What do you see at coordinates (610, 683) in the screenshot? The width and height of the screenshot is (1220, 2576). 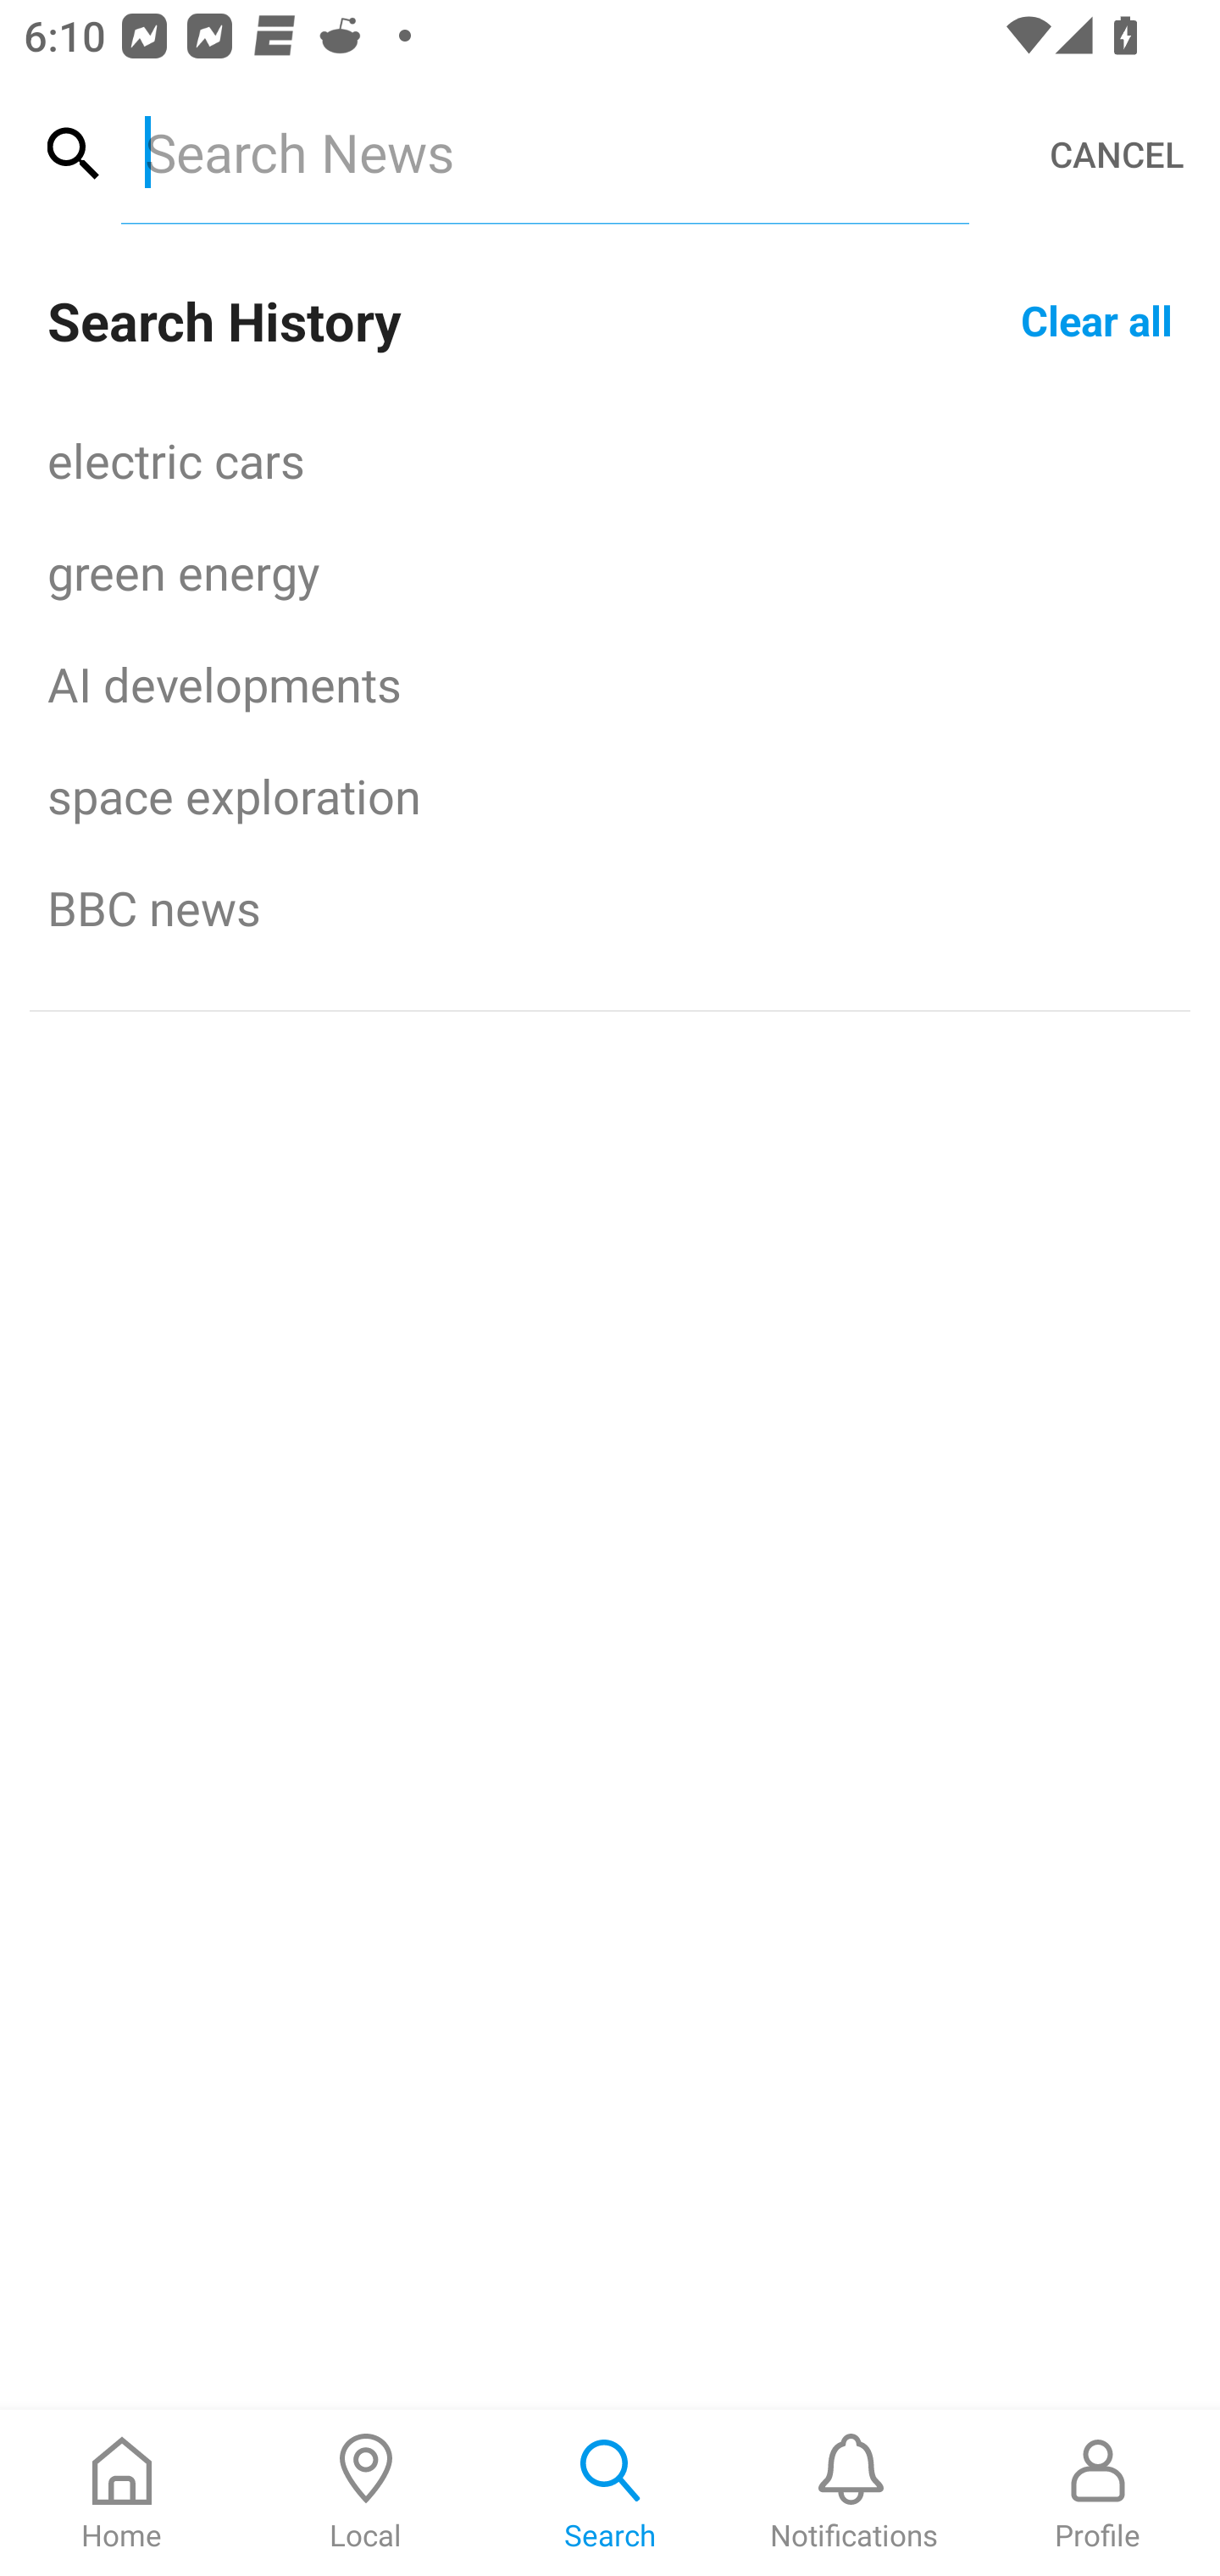 I see `AI developments` at bounding box center [610, 683].